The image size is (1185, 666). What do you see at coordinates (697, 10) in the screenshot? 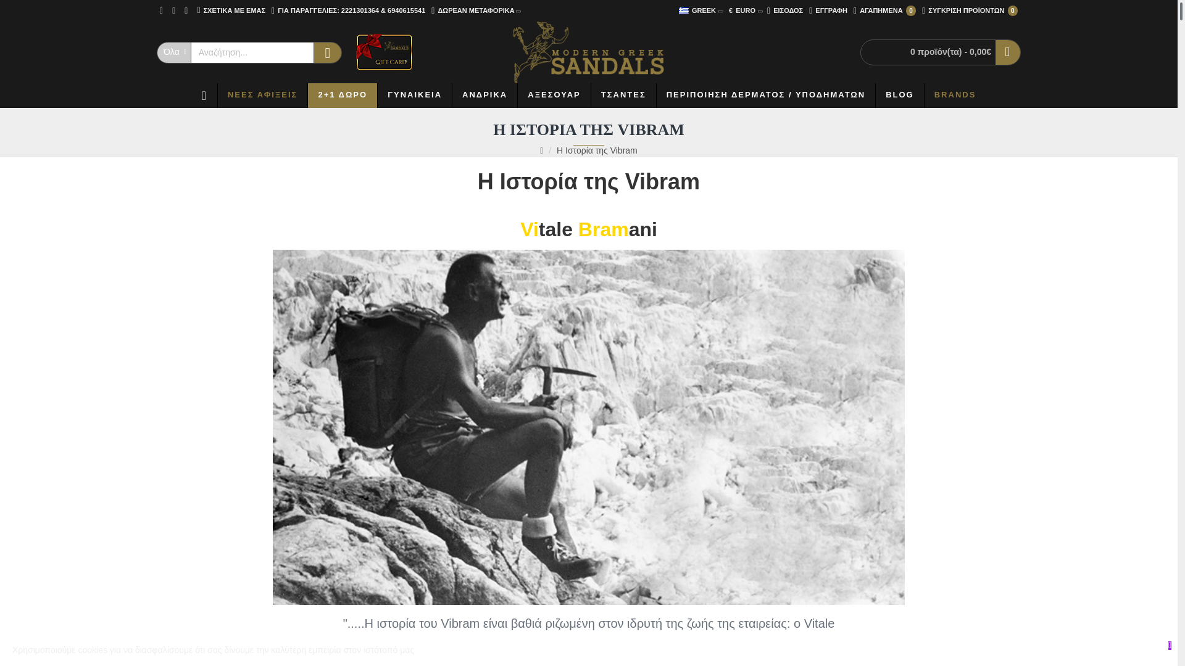
I see `GREEK` at bounding box center [697, 10].